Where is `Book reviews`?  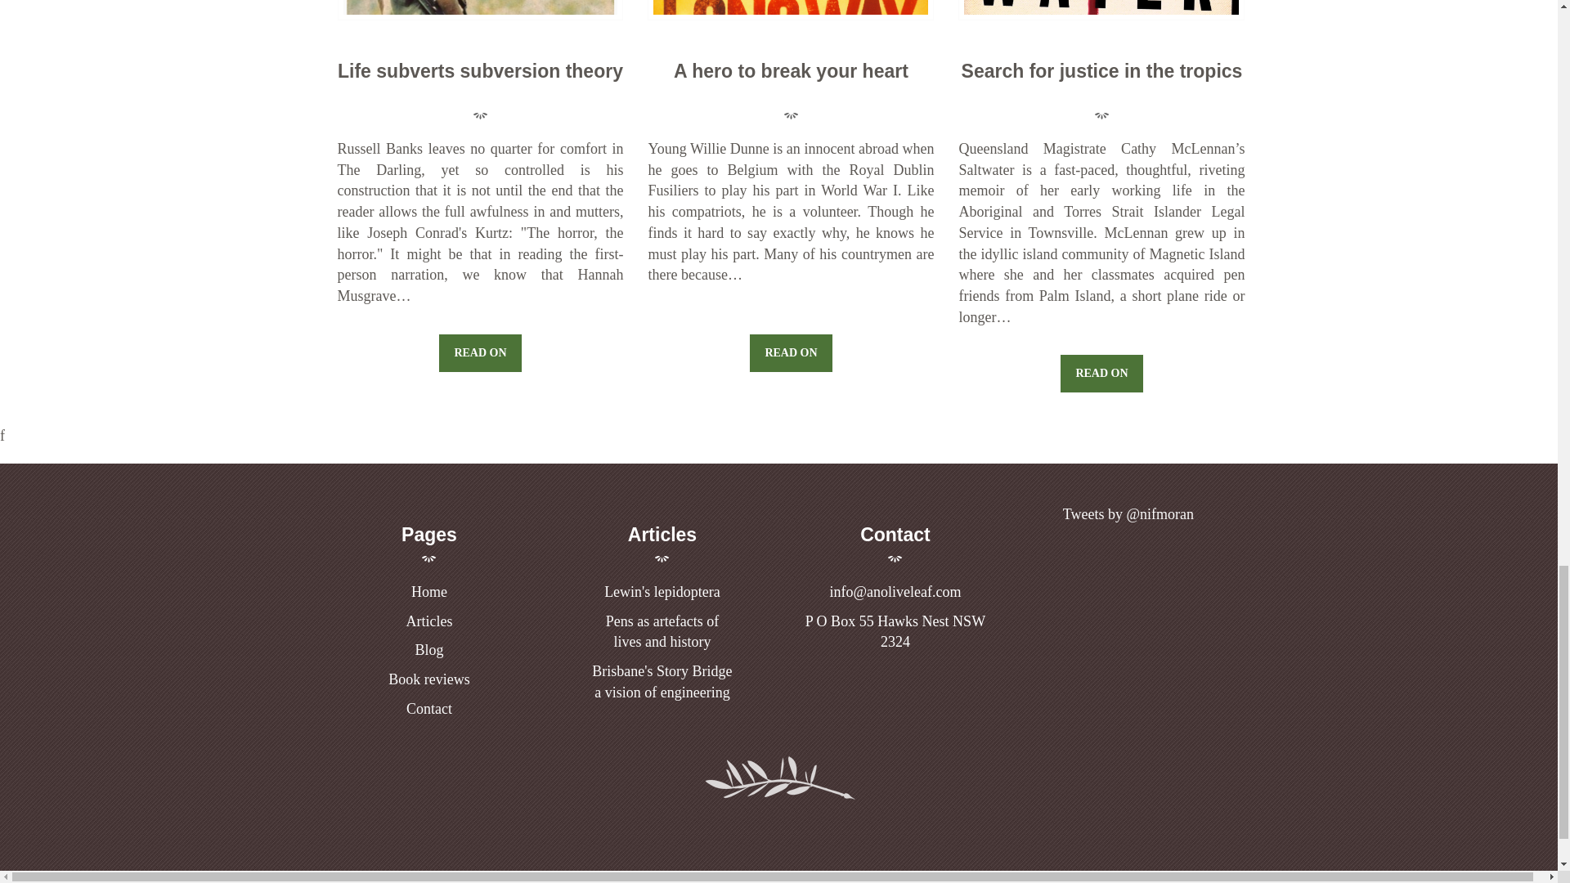
Book reviews is located at coordinates (428, 708).